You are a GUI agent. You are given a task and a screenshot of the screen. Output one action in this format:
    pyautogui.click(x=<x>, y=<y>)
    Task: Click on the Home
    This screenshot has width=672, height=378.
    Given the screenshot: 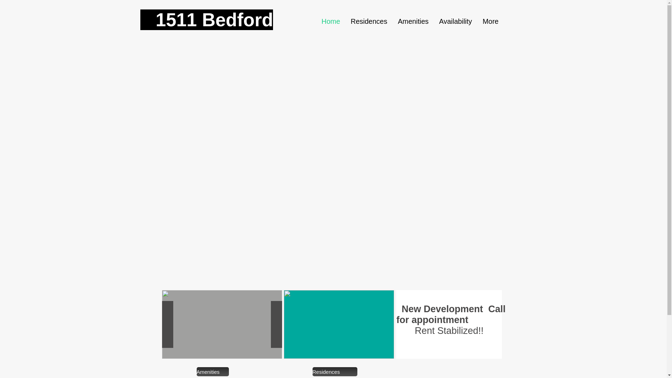 What is the action you would take?
    pyautogui.click(x=331, y=21)
    